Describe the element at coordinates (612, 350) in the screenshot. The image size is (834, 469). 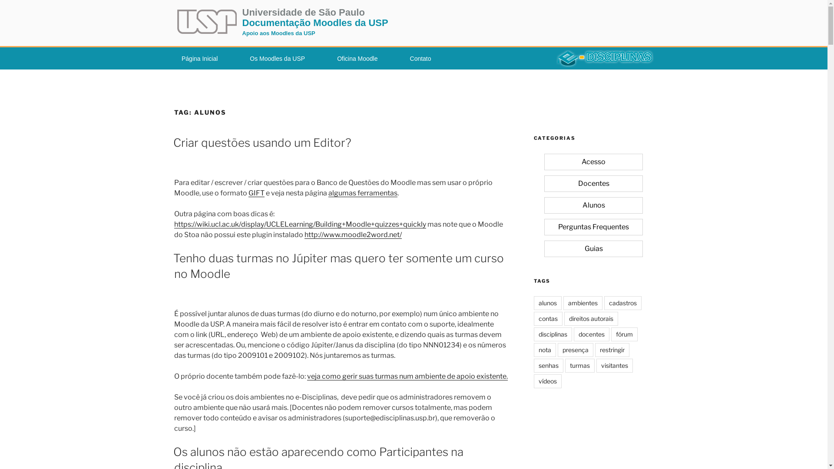
I see `restringir` at that location.